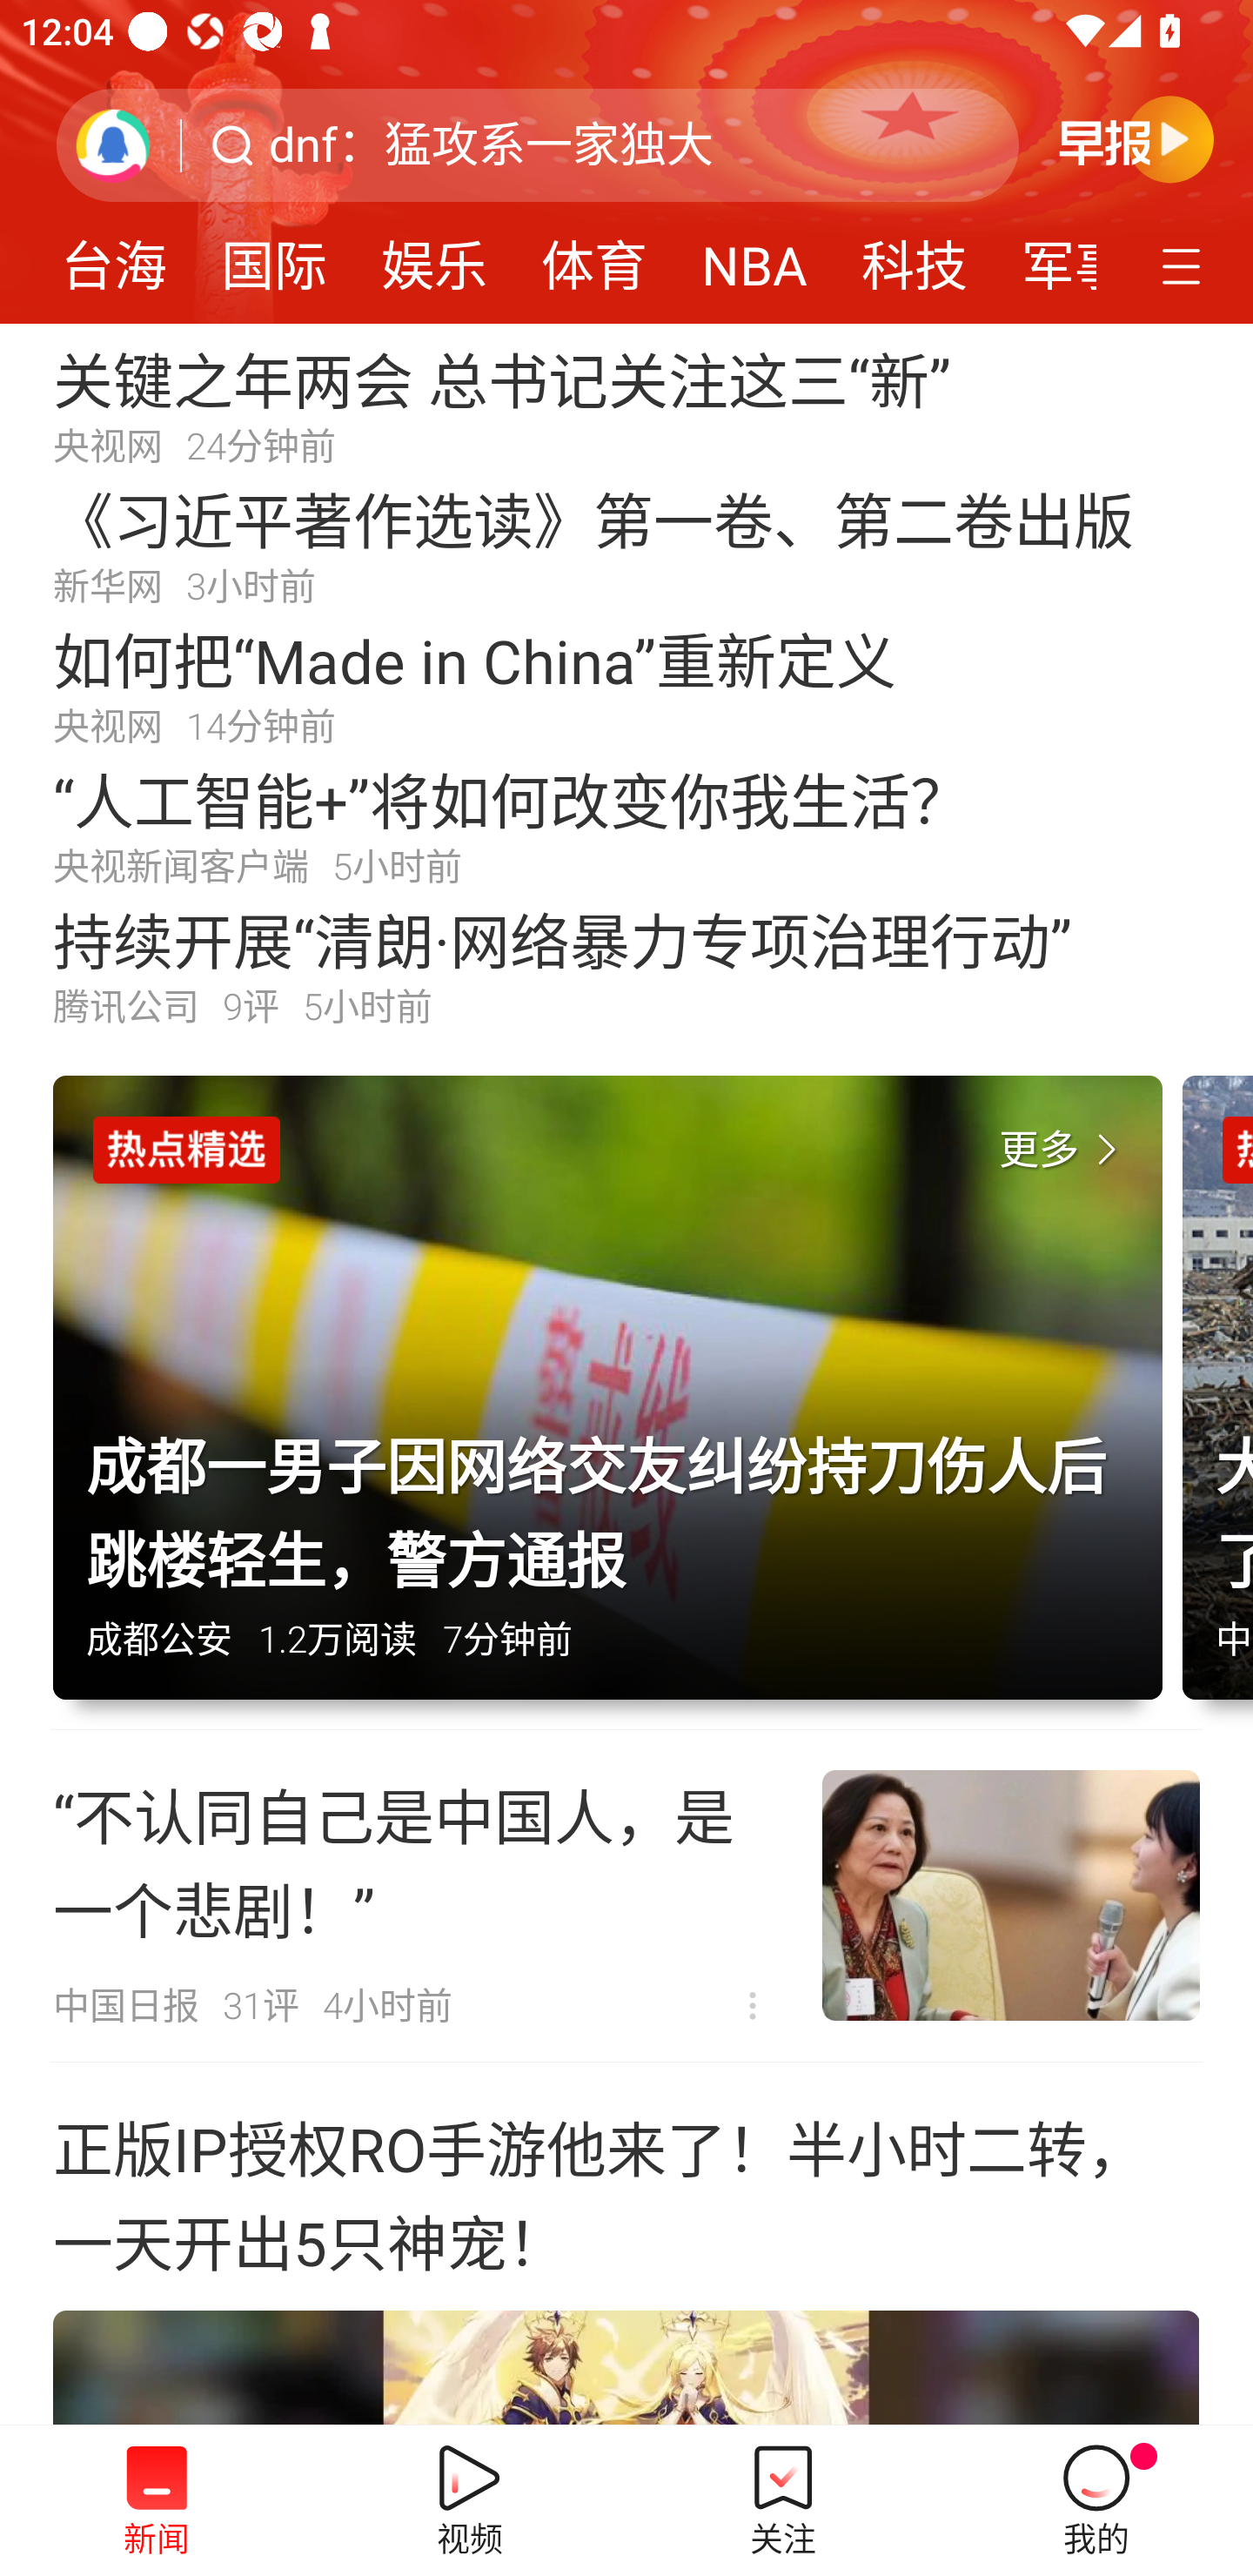  I want to click on 刷新, so click(113, 144).